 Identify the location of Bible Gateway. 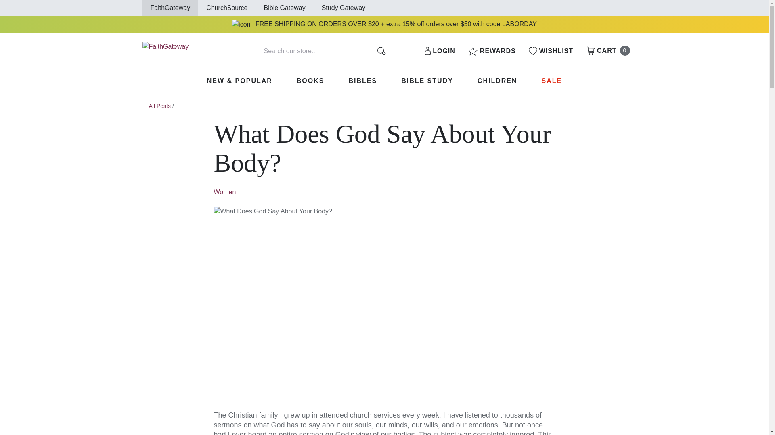
(492, 51).